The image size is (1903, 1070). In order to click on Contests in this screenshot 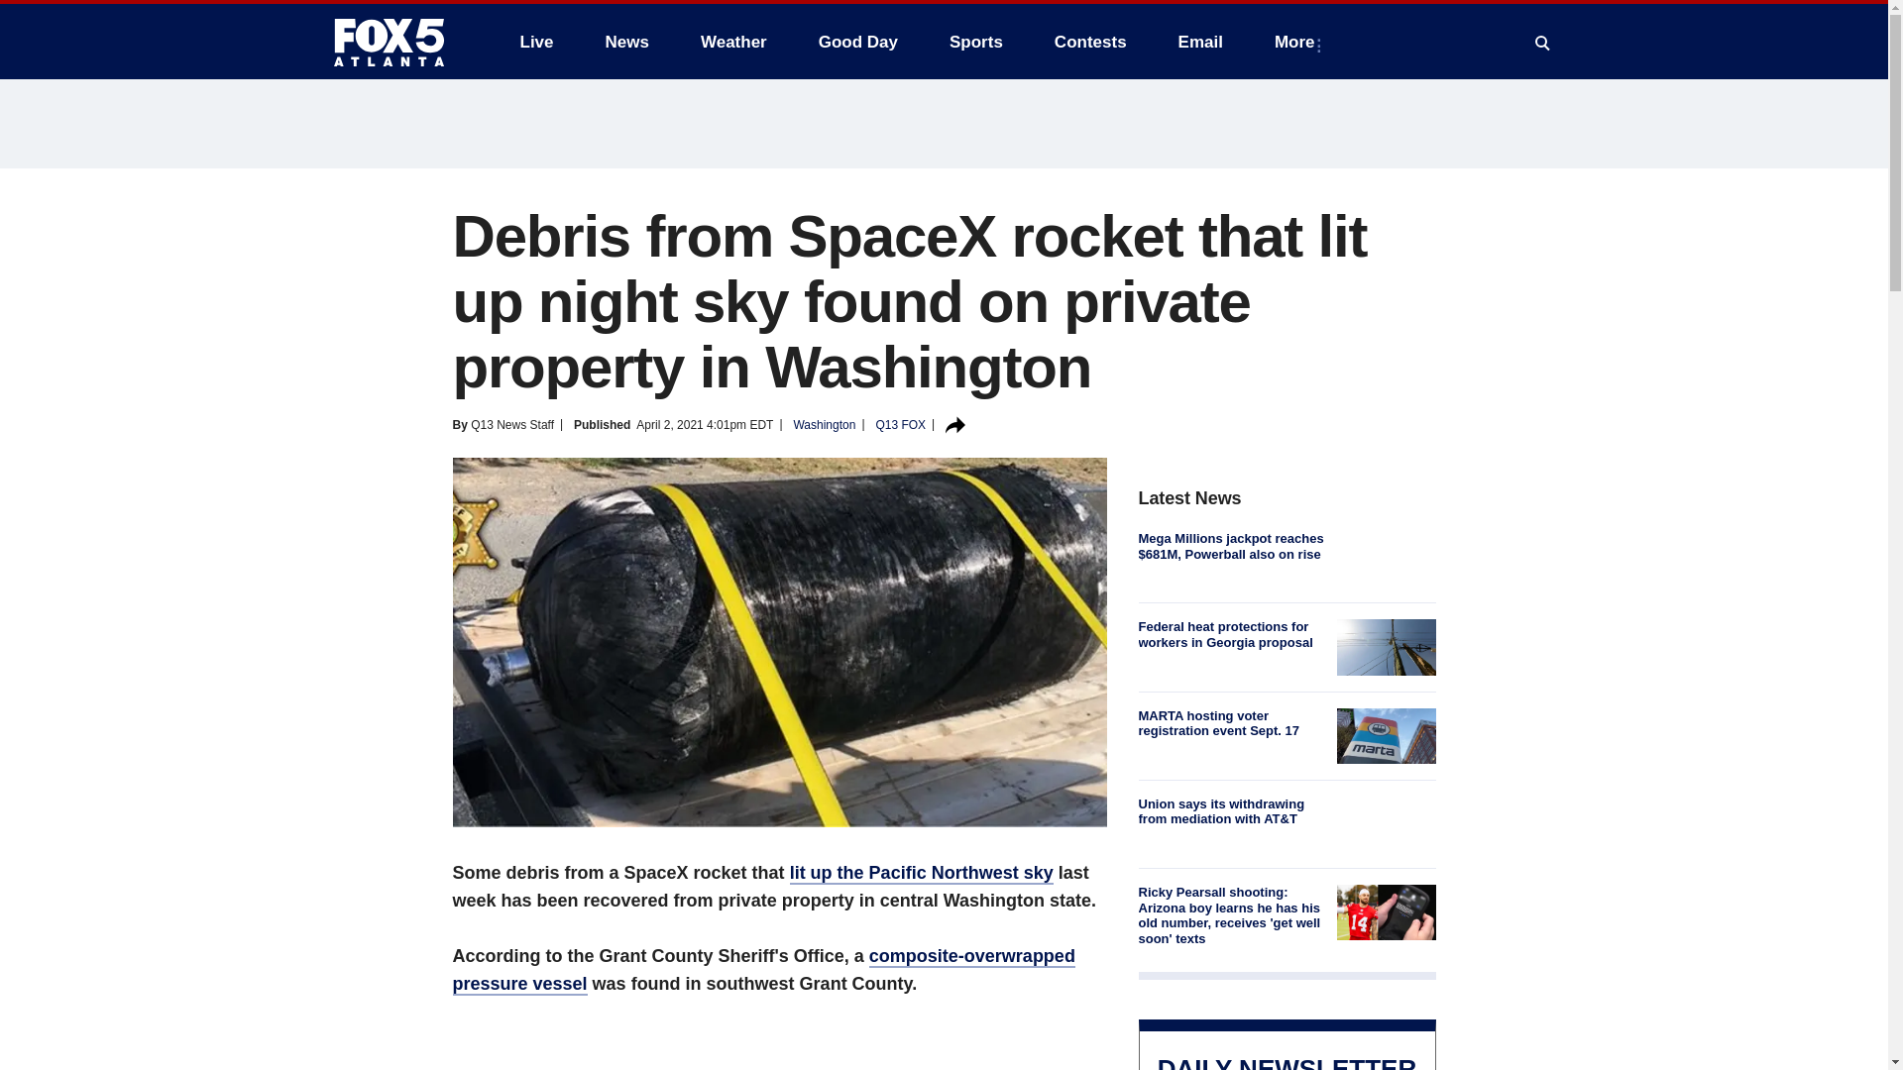, I will do `click(1090, 42)`.